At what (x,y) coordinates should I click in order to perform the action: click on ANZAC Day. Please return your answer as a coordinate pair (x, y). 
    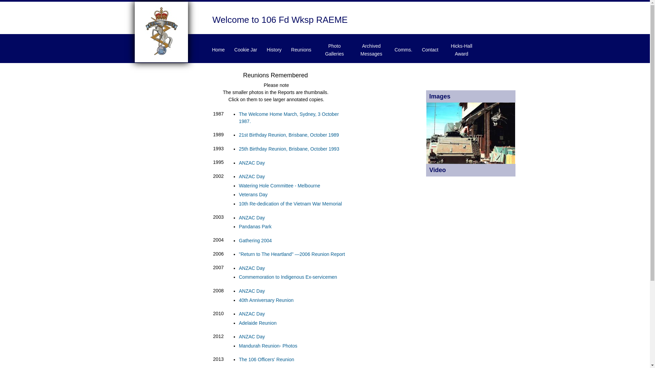
    Looking at the image, I should click on (252, 268).